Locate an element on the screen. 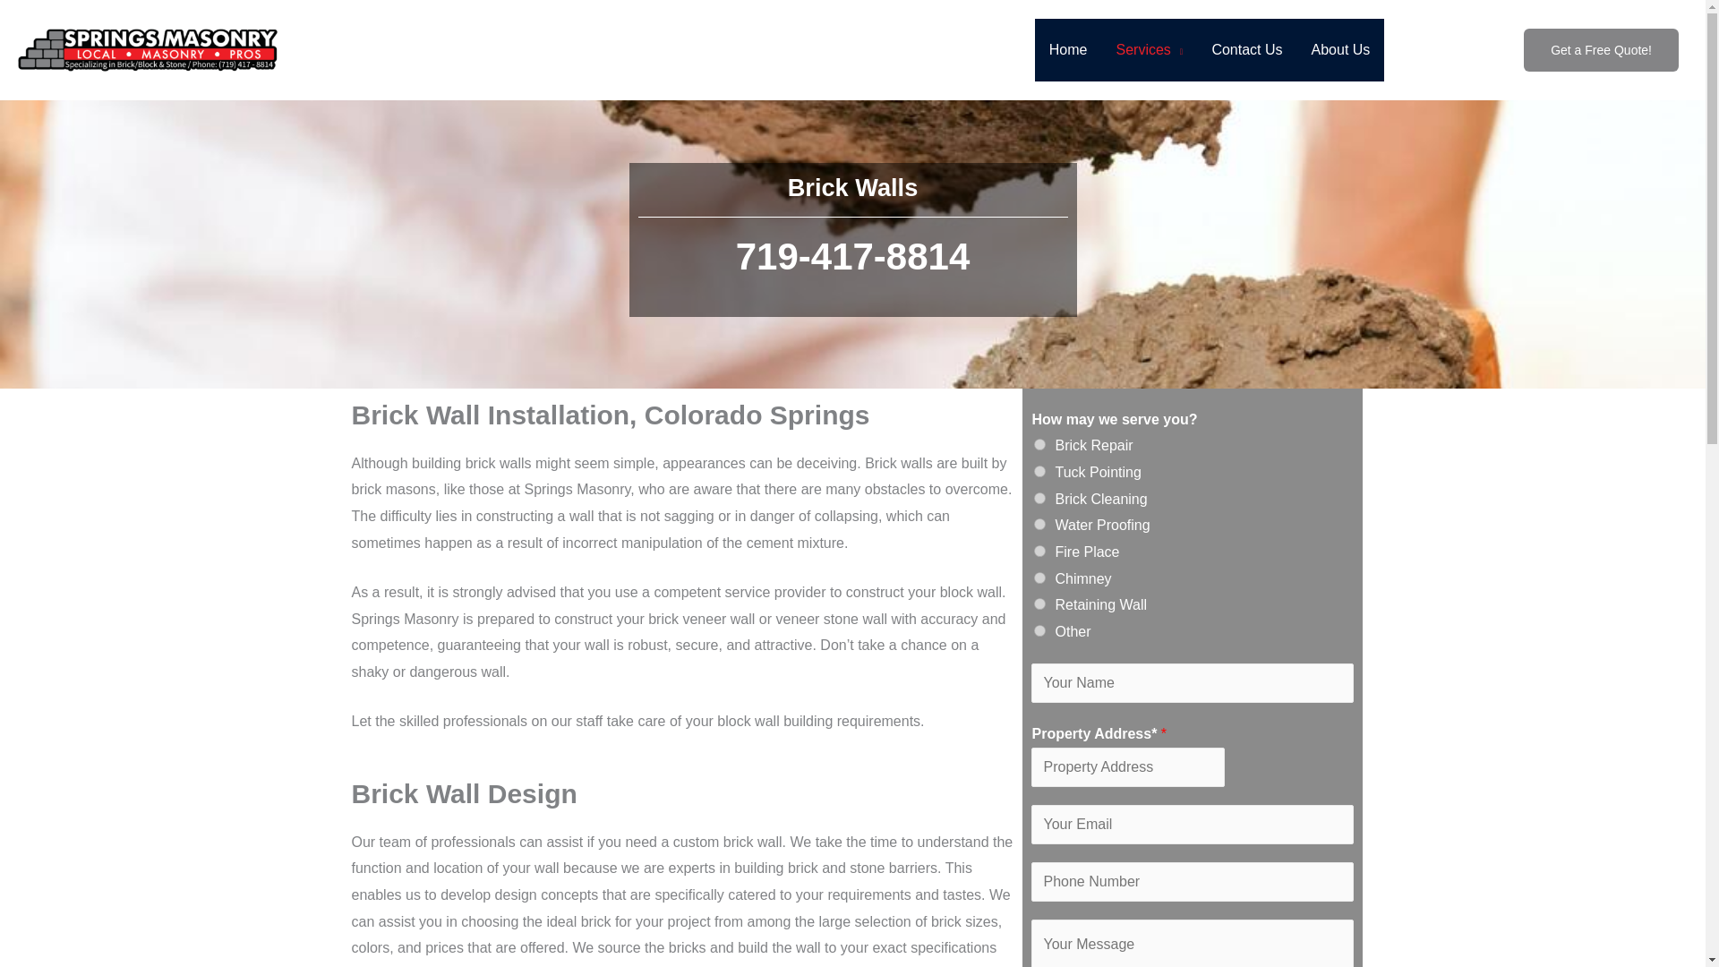 Image resolution: width=1719 pixels, height=967 pixels. Get a Free Quote! is located at coordinates (1601, 50).